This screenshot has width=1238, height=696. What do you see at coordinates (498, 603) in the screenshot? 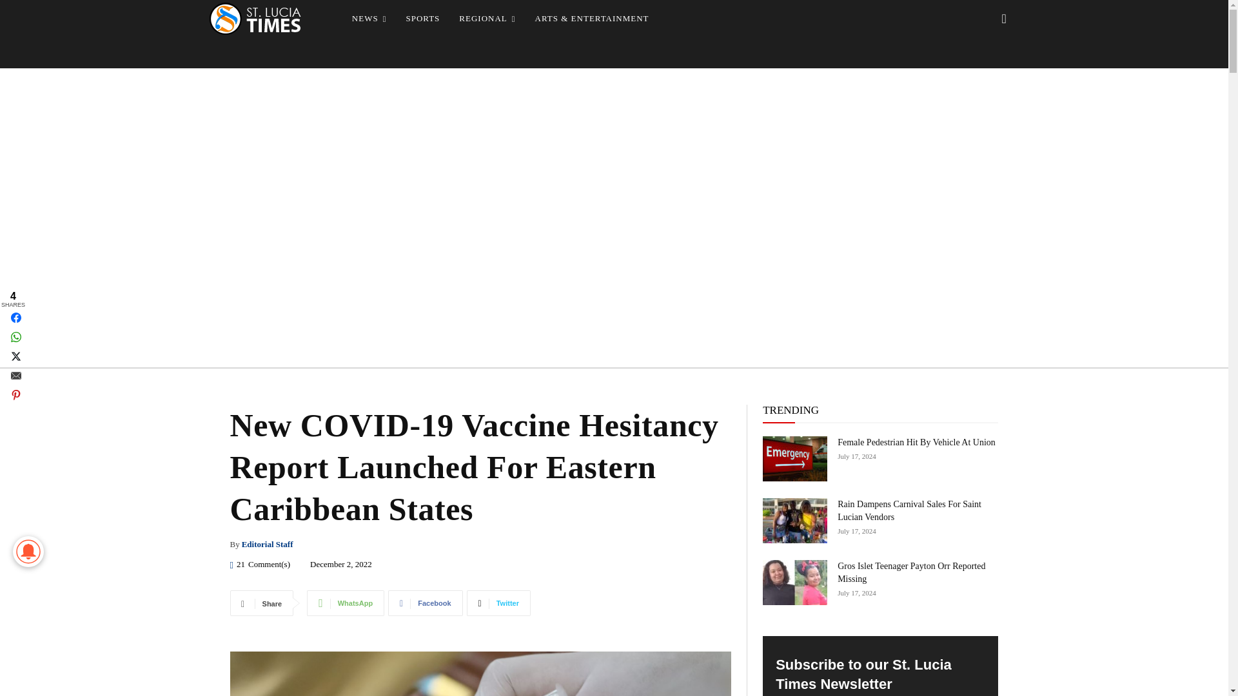
I see `Twitter` at bounding box center [498, 603].